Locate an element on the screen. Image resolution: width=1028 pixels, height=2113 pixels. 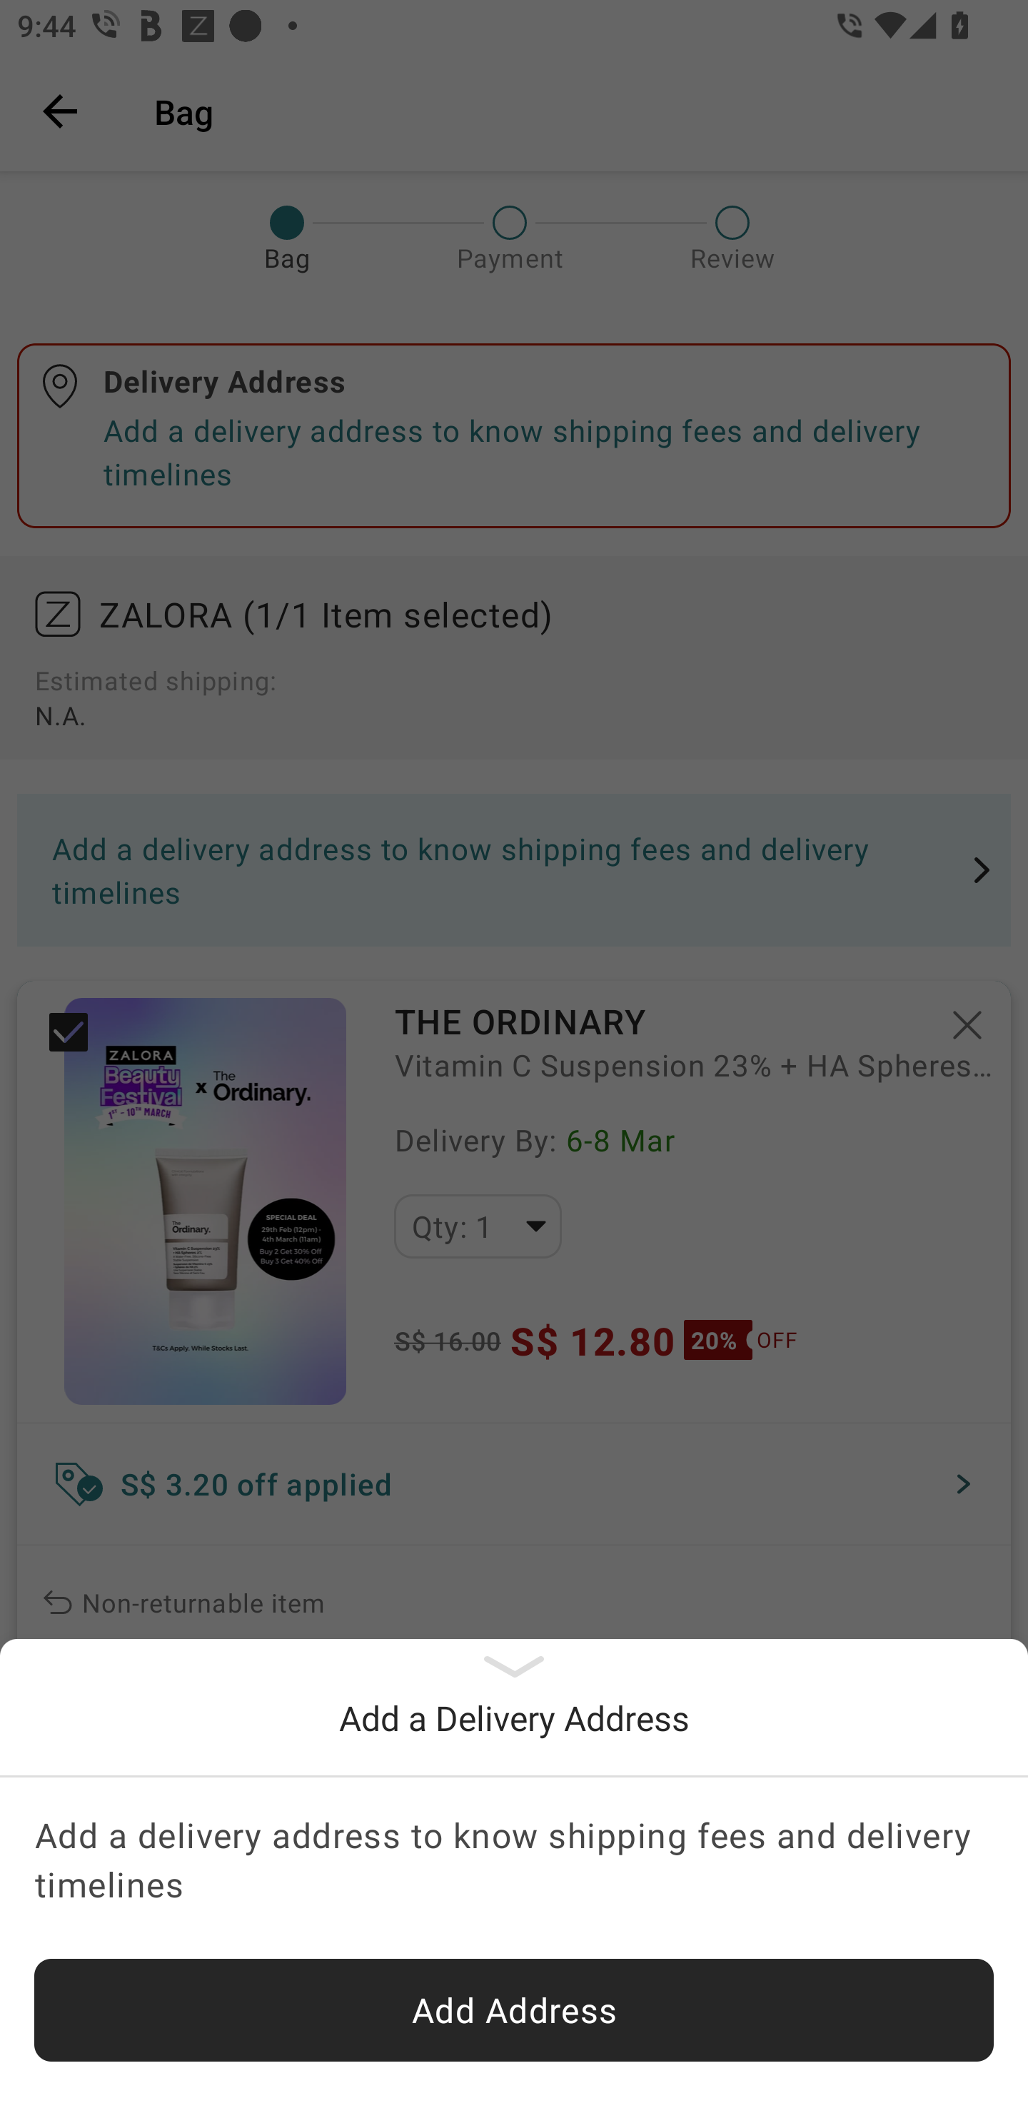
Add Address is located at coordinates (514, 2010).